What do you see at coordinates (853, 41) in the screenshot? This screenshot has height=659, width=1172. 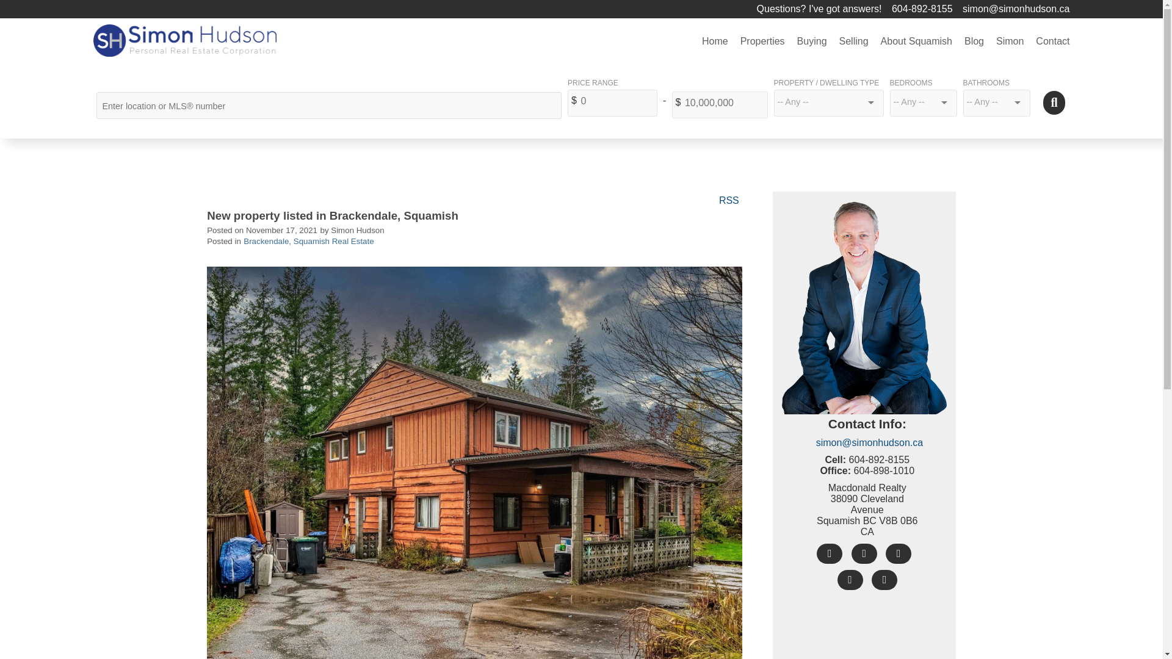 I see `Selling` at bounding box center [853, 41].